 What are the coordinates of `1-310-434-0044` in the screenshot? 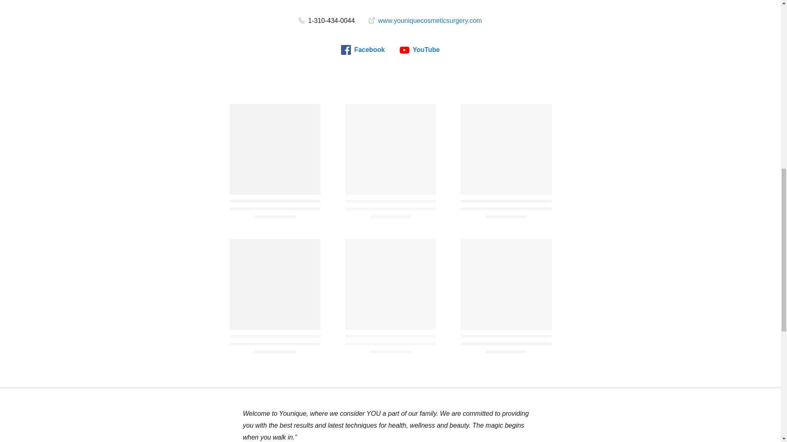 It's located at (327, 20).